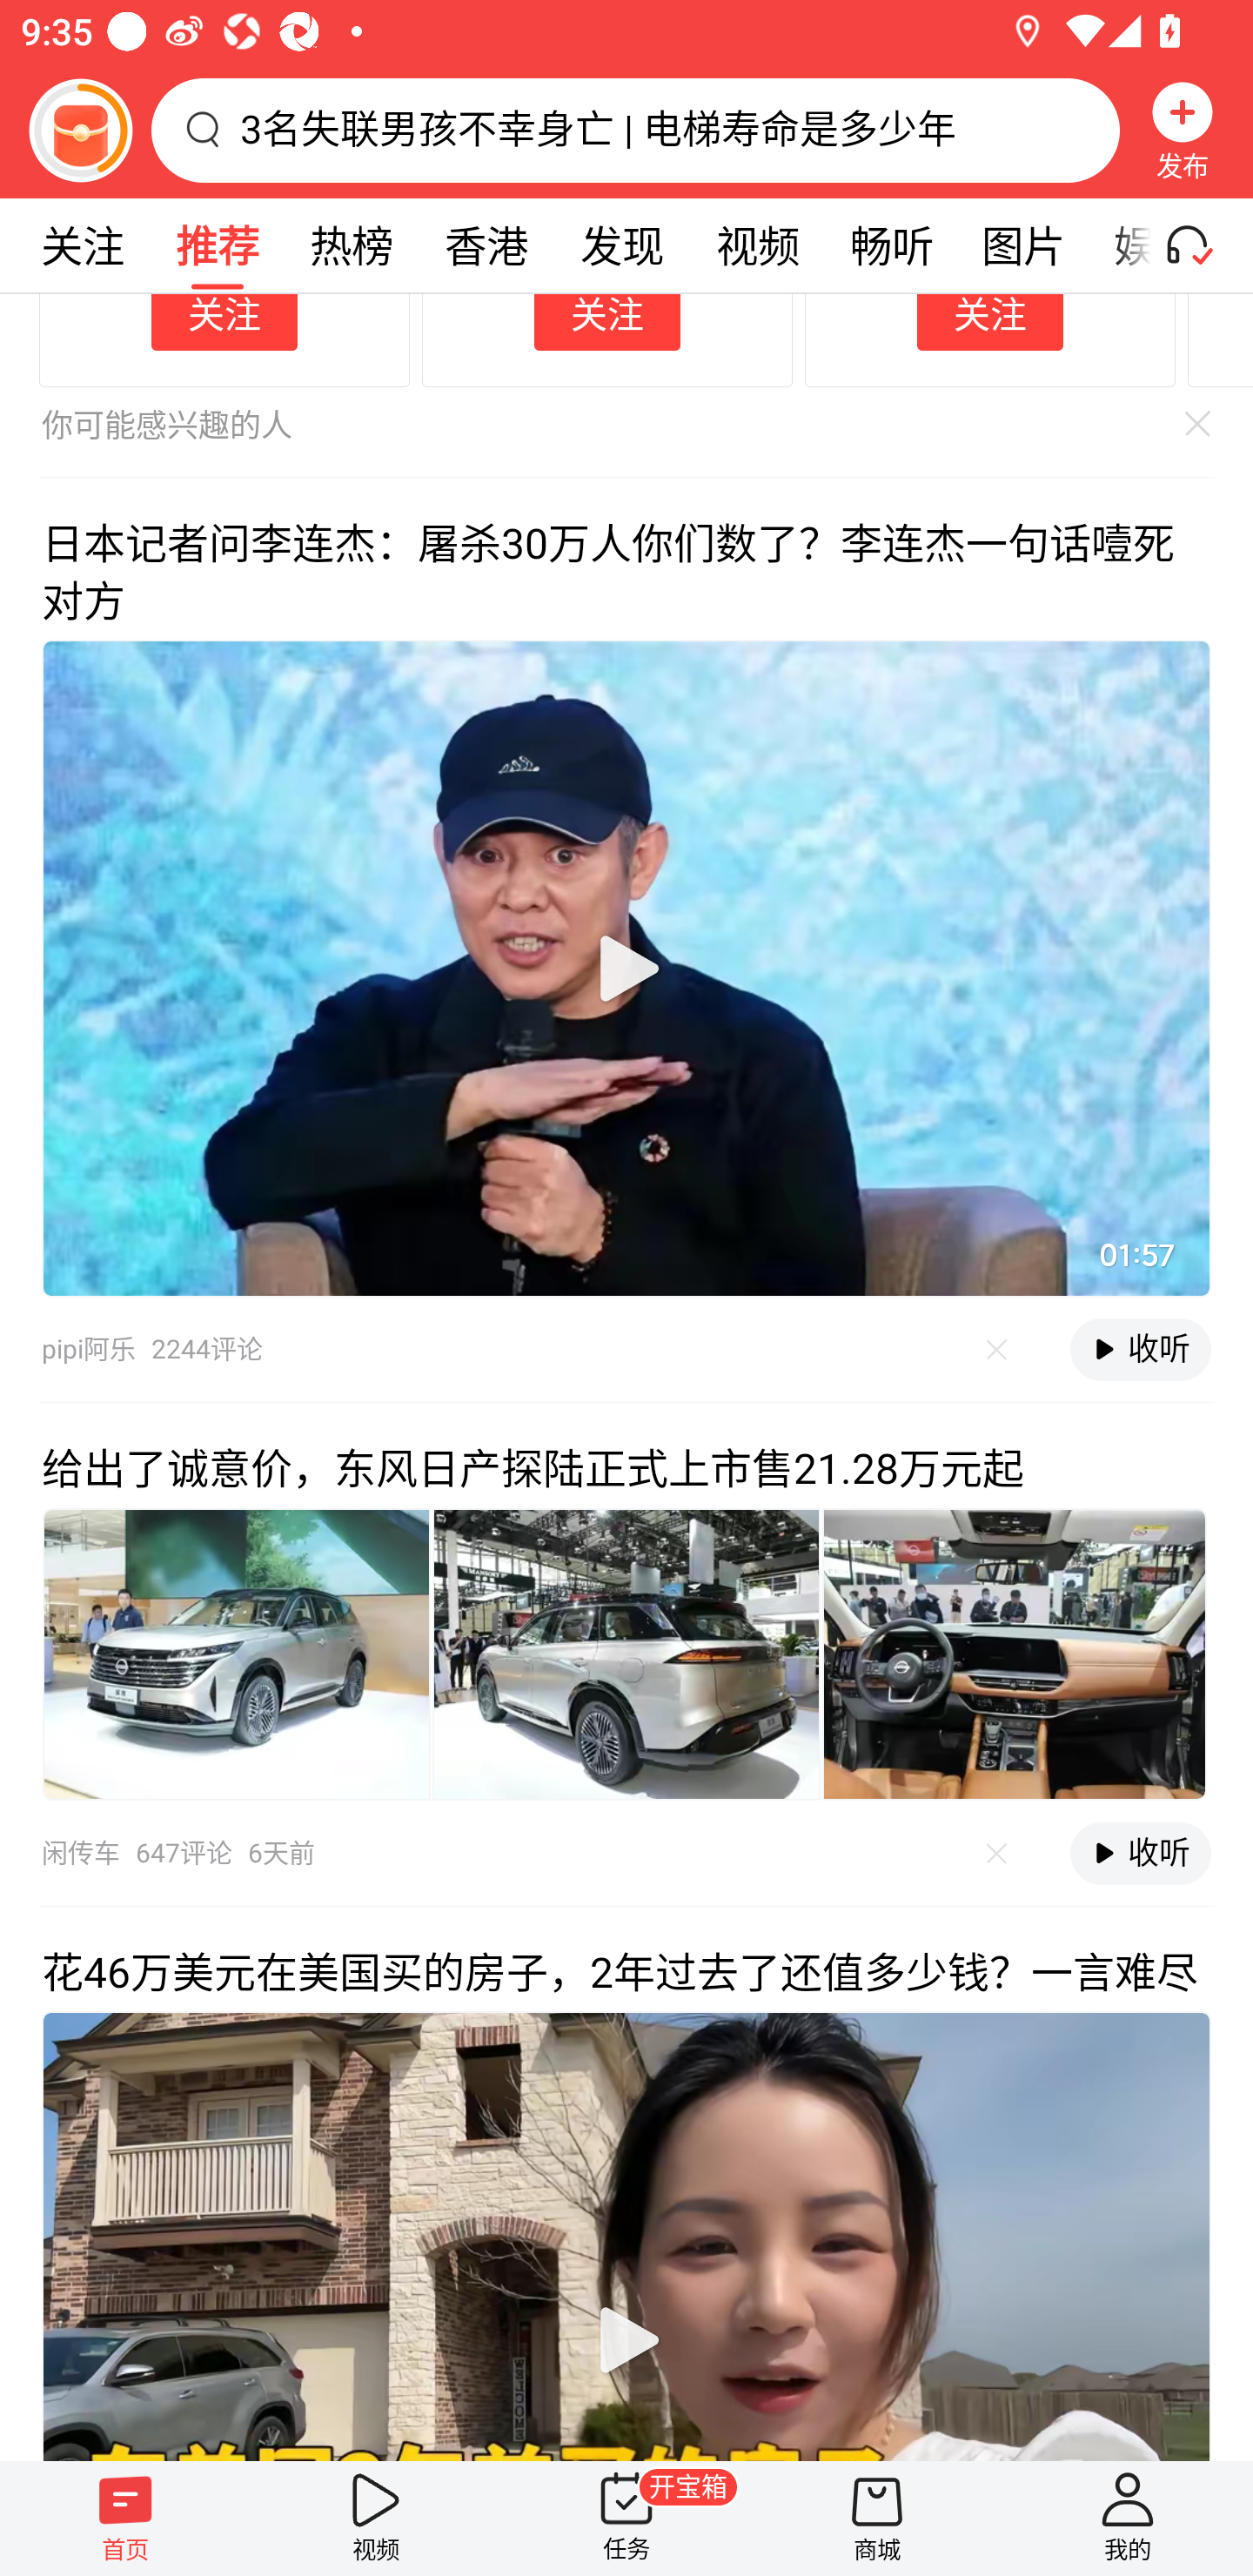 The height and width of the screenshot is (2576, 1253). Describe the element at coordinates (1128, 2518) in the screenshot. I see `我的` at that location.